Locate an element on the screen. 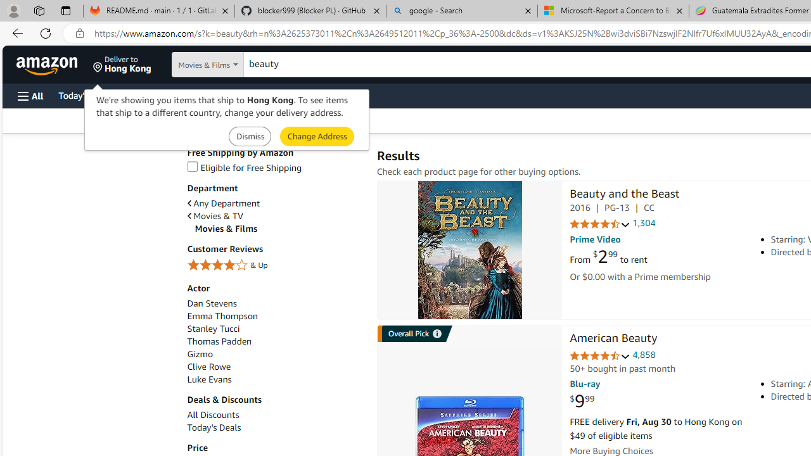 Image resolution: width=811 pixels, height=456 pixels. Movies & TV is located at coordinates (275, 215).